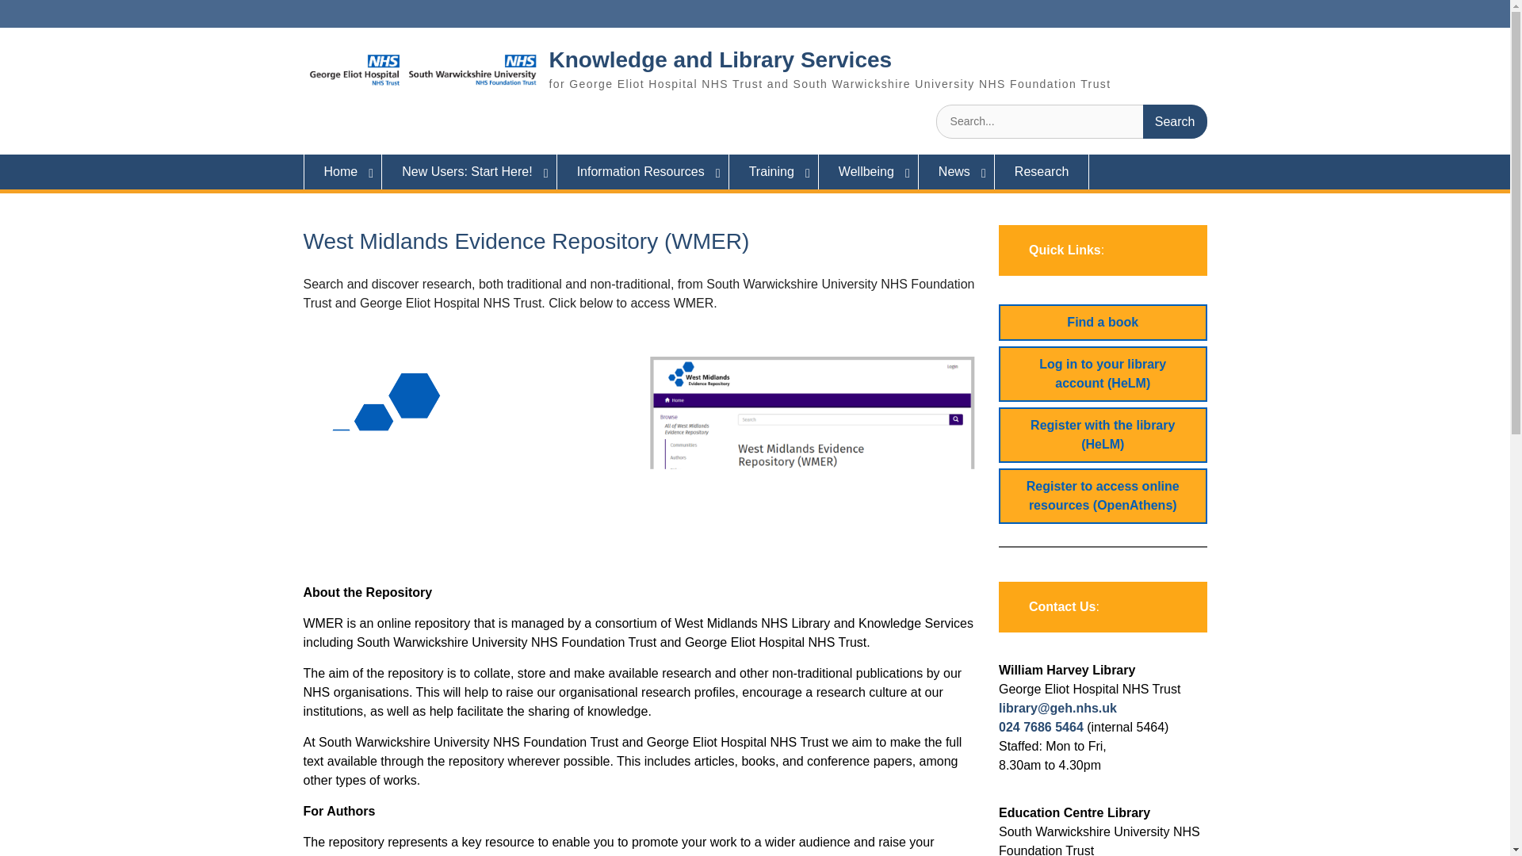 This screenshot has width=1522, height=856. Describe the element at coordinates (342, 171) in the screenshot. I see `Home` at that location.